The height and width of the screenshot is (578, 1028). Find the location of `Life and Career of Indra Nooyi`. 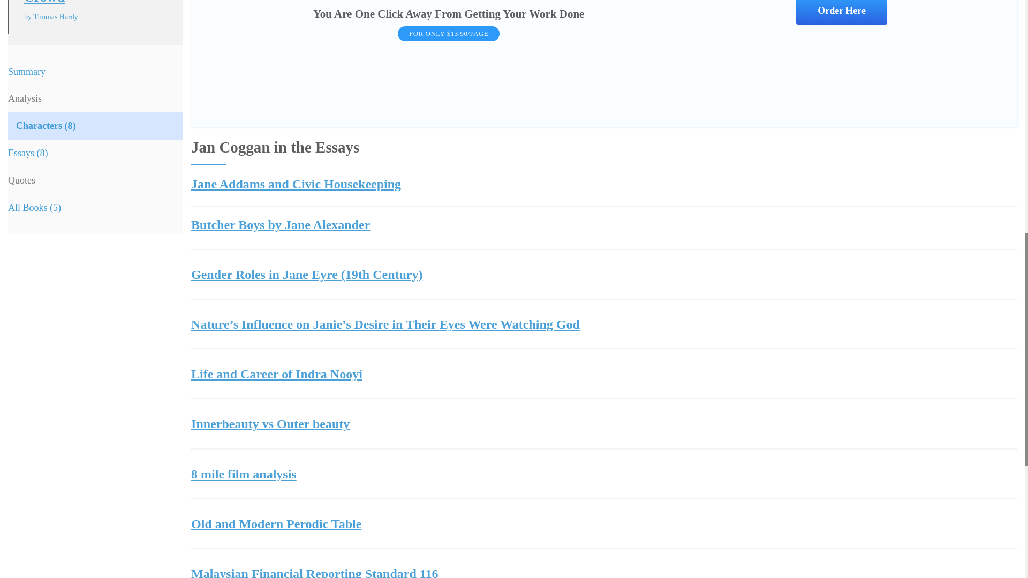

Life and Career of Indra Nooyi is located at coordinates (604, 374).